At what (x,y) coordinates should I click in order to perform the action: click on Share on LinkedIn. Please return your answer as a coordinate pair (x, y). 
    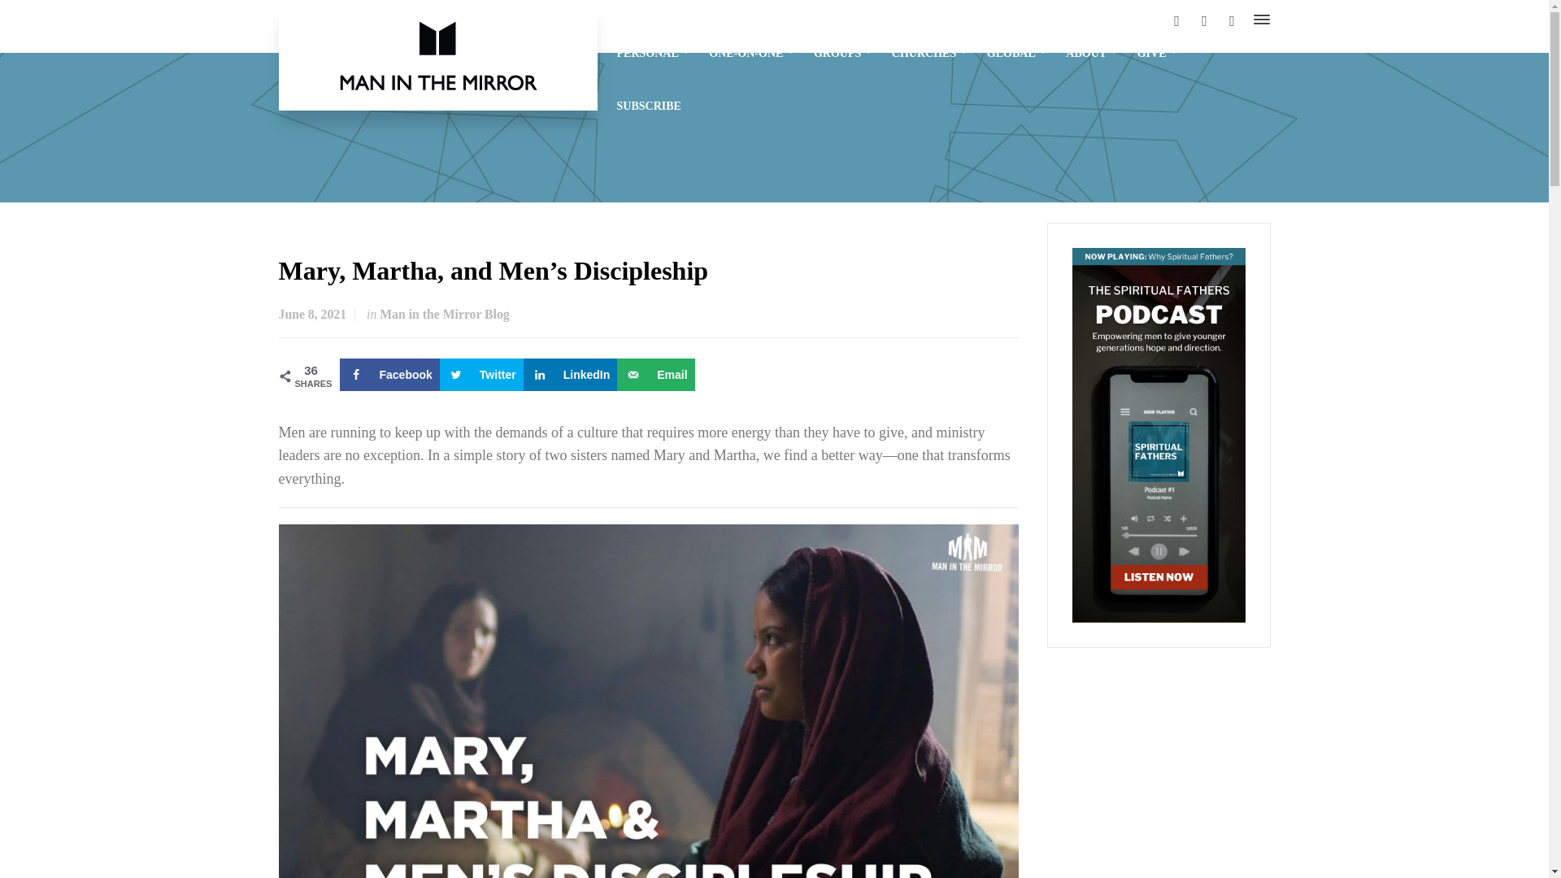
    Looking at the image, I should click on (571, 374).